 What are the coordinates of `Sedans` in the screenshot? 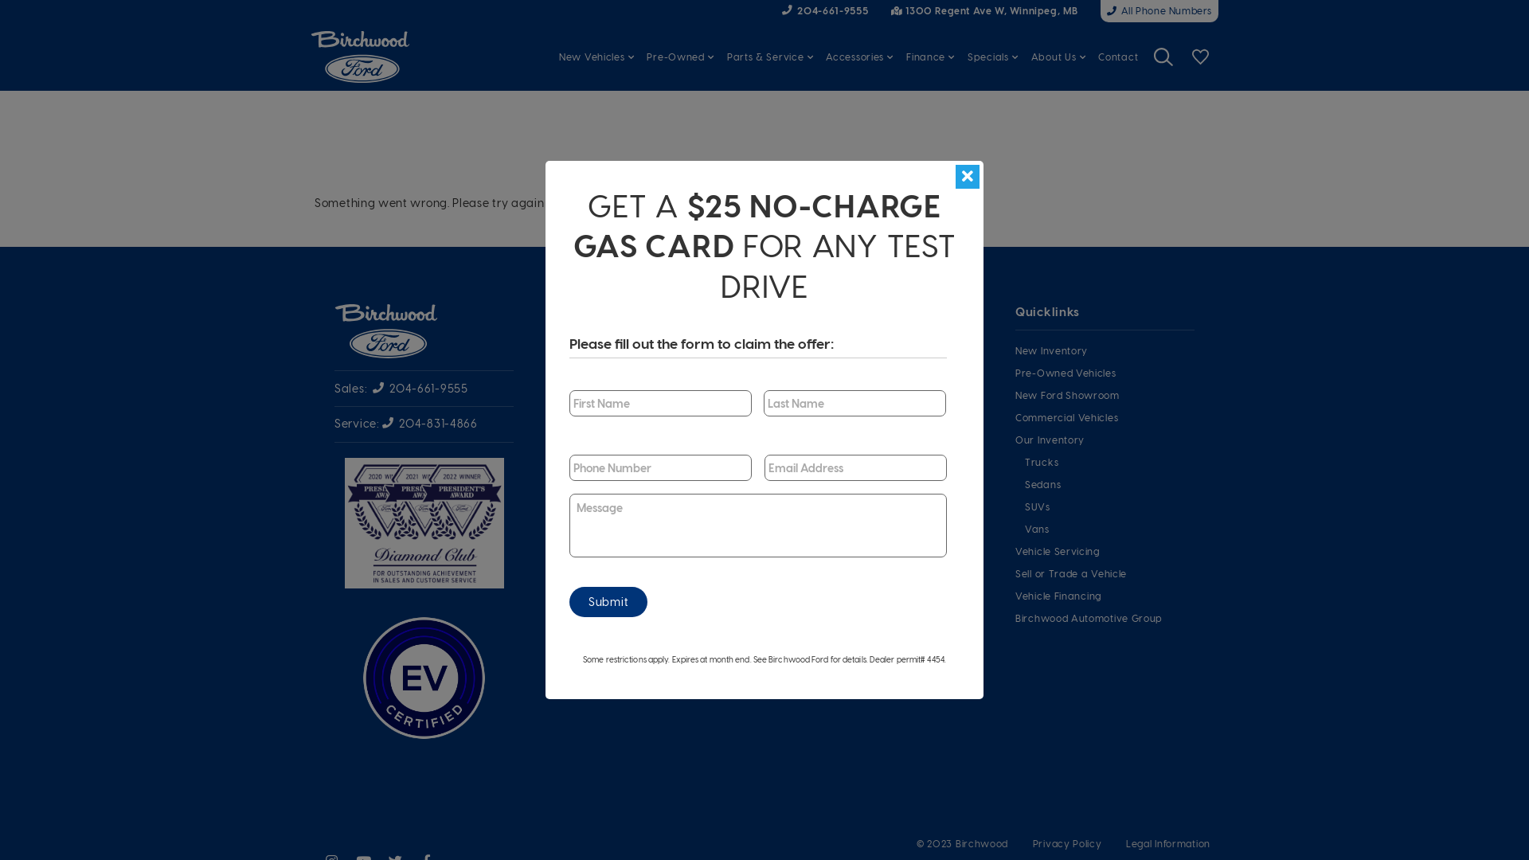 It's located at (1110, 484).